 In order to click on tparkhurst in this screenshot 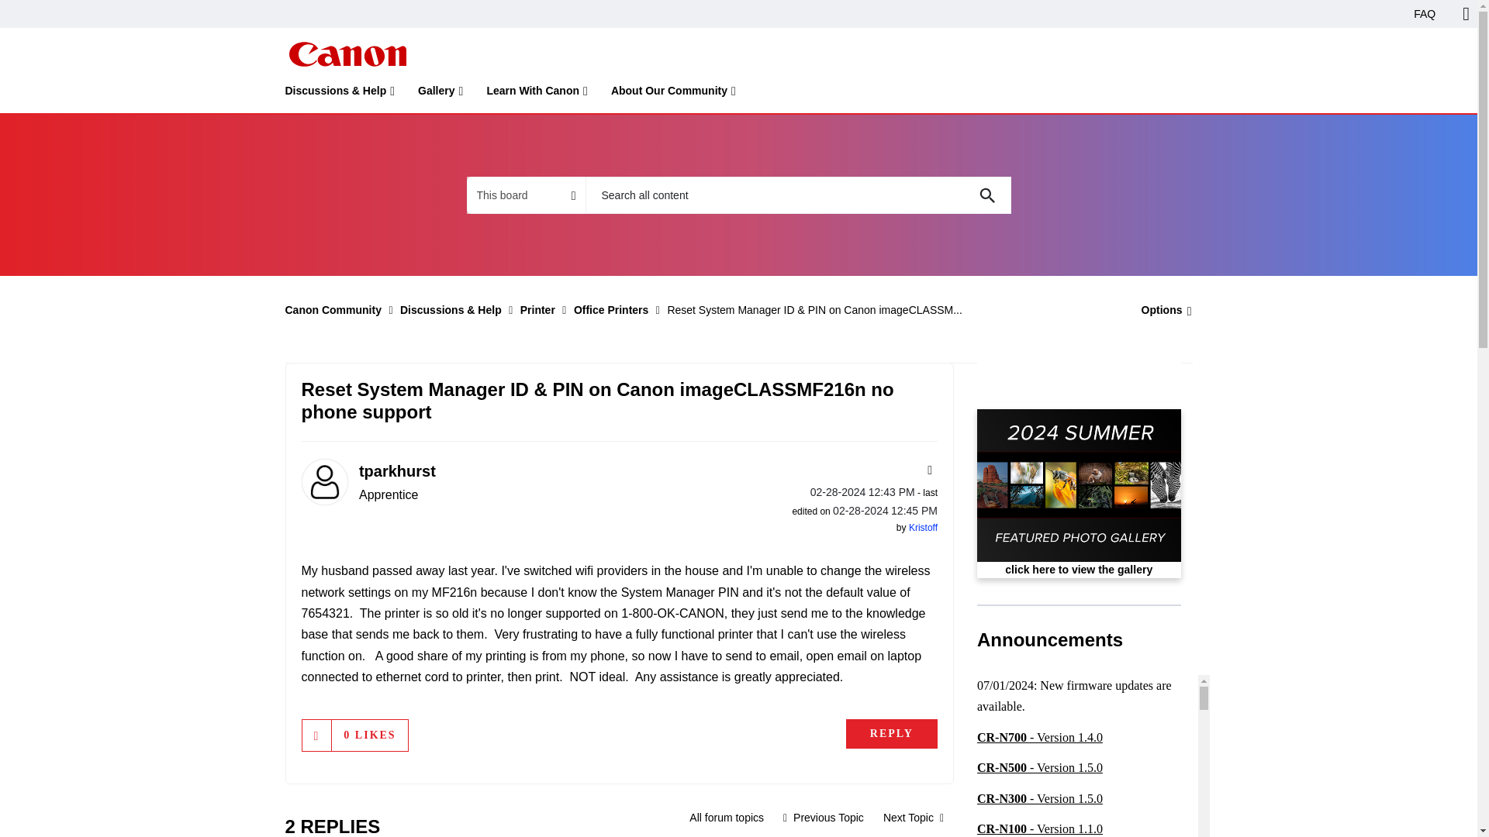, I will do `click(323, 482)`.